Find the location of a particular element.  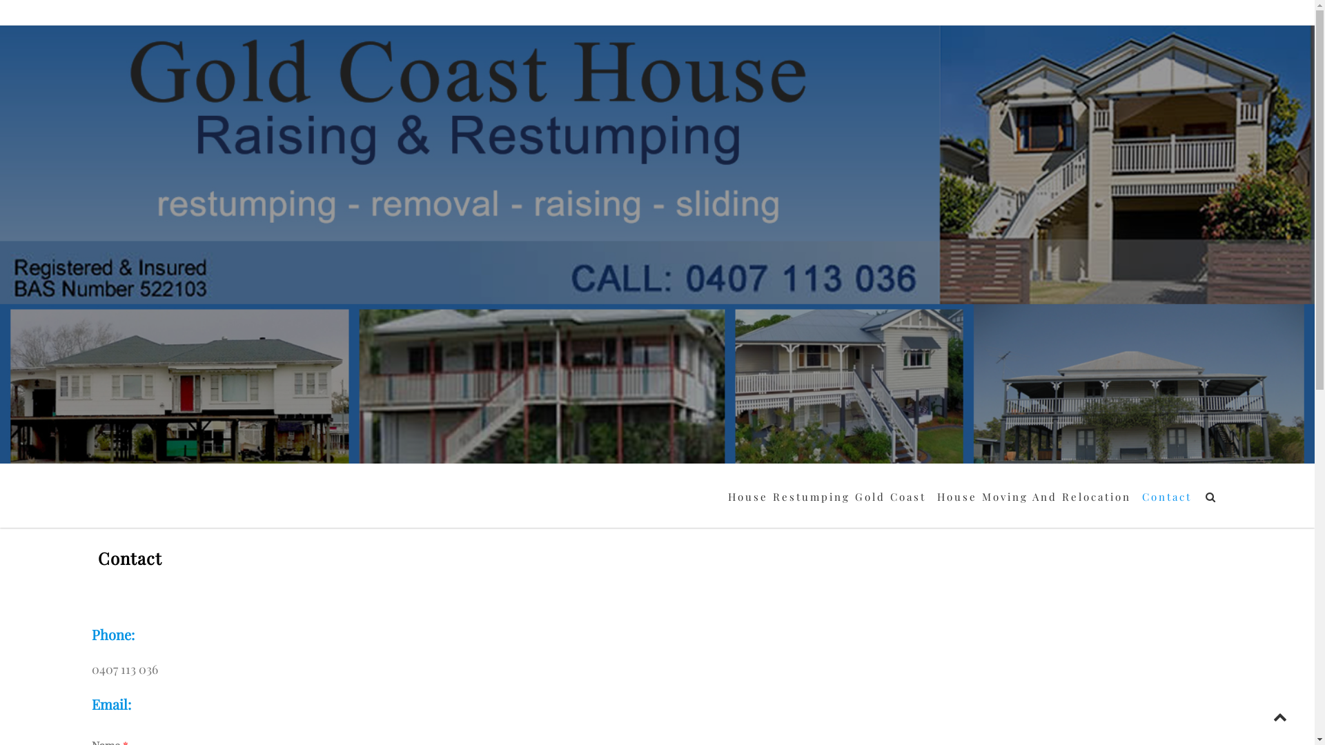

House Moving And Relocation is located at coordinates (1034, 497).